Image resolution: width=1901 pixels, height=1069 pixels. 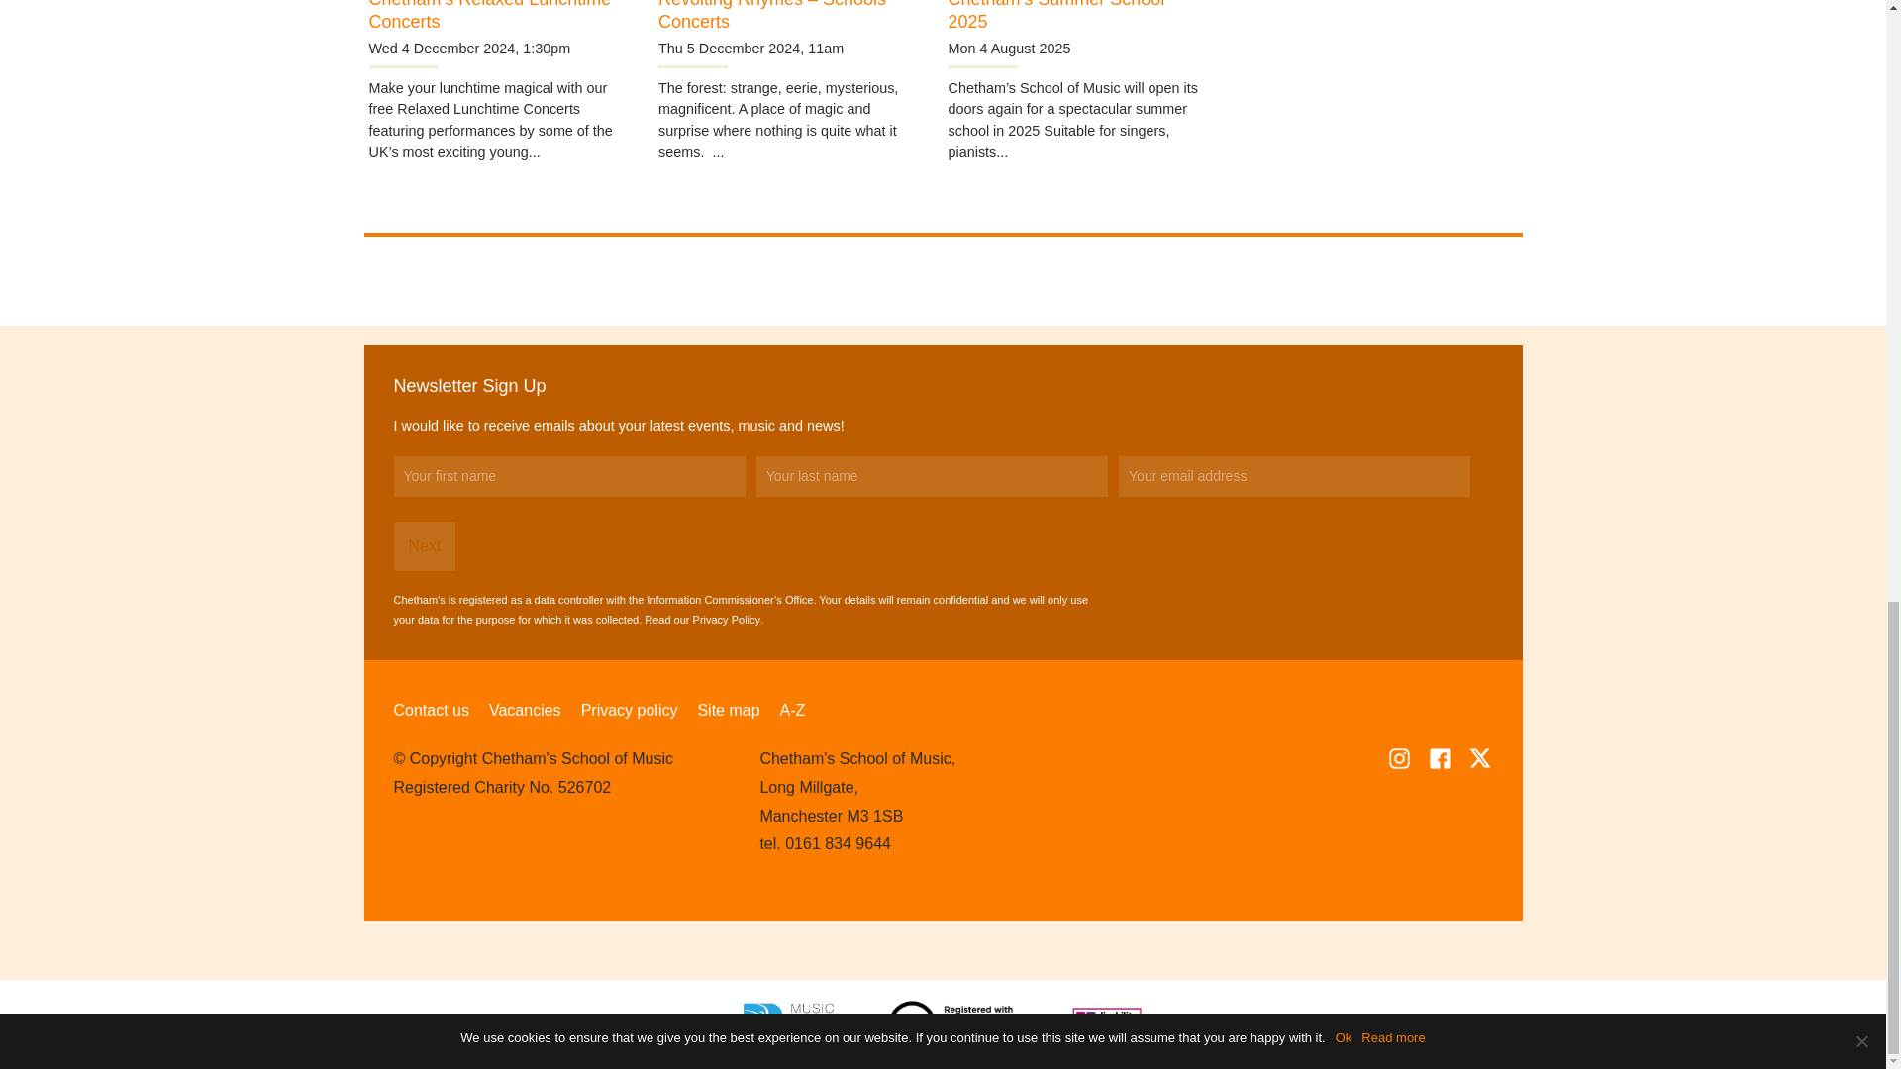 I want to click on Next, so click(x=424, y=546).